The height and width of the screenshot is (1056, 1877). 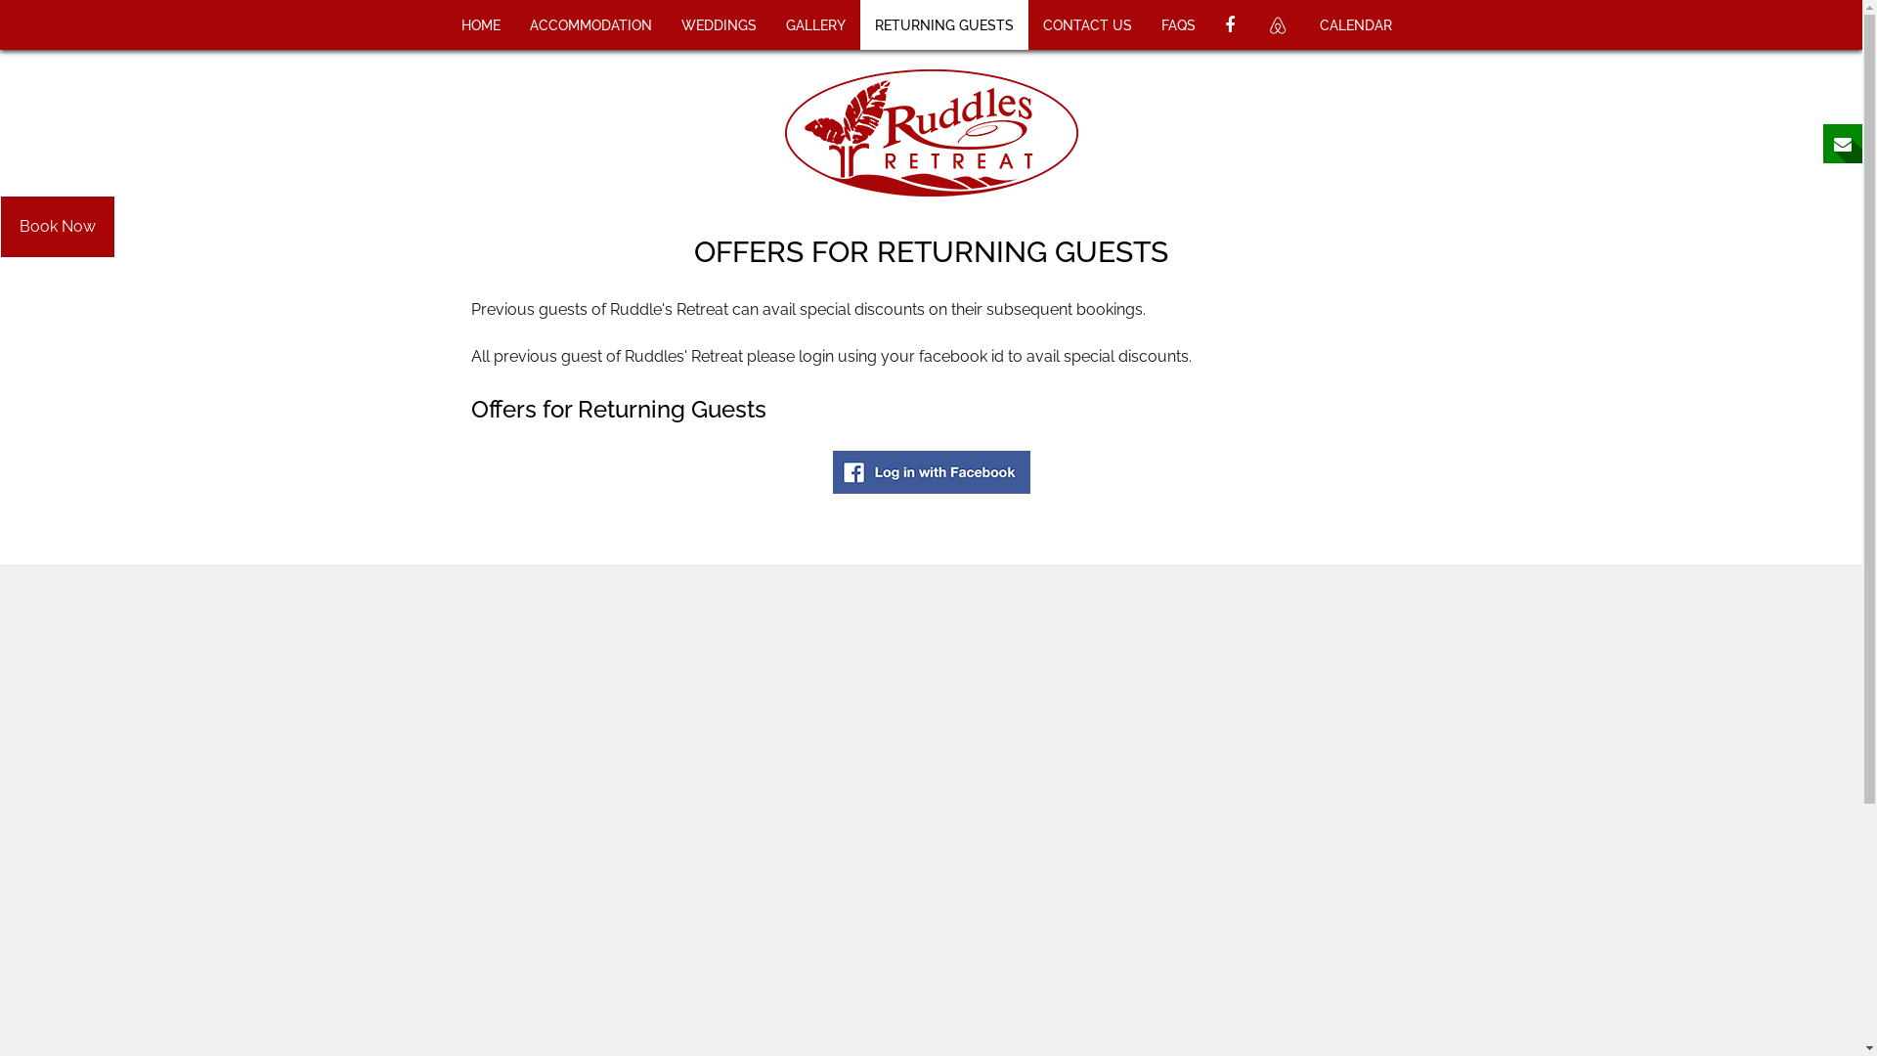 What do you see at coordinates (480, 25) in the screenshot?
I see `HOME` at bounding box center [480, 25].